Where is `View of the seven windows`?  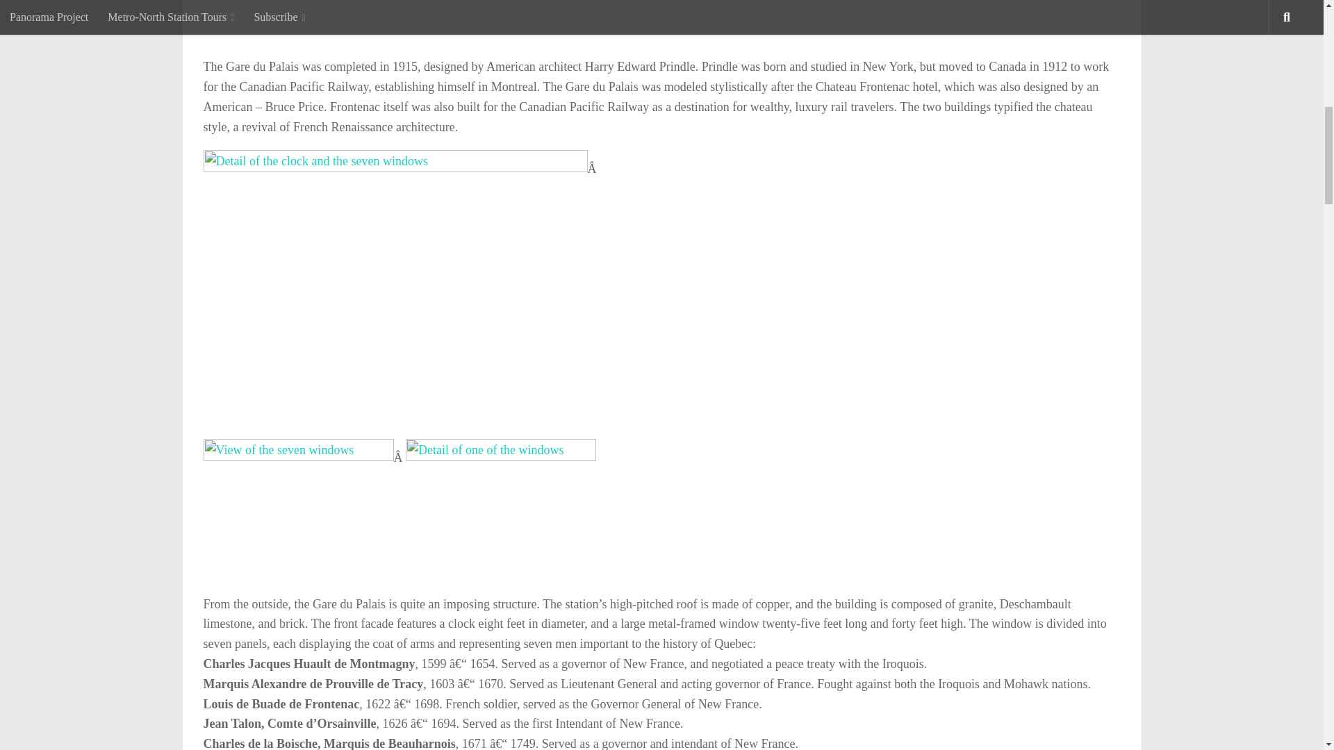 View of the seven windows is located at coordinates (297, 510).